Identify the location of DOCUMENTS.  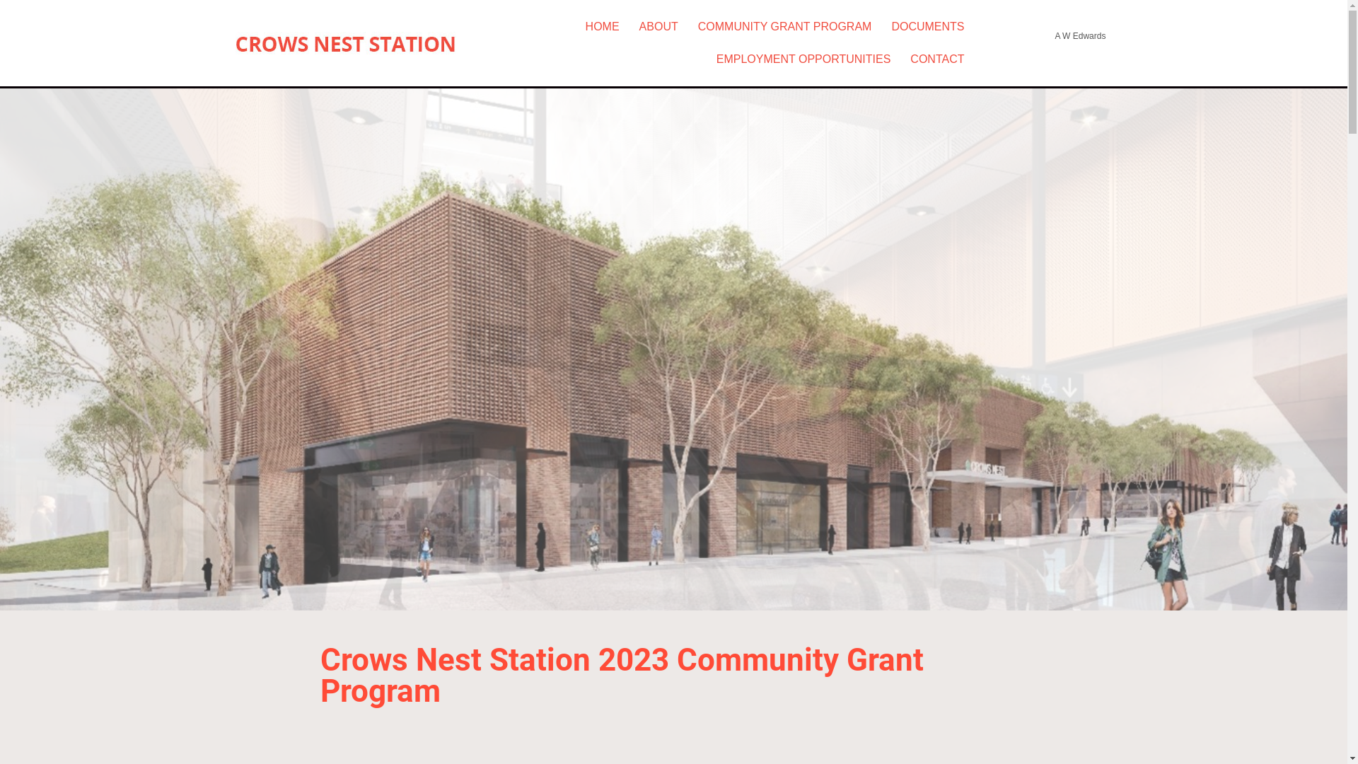
(928, 27).